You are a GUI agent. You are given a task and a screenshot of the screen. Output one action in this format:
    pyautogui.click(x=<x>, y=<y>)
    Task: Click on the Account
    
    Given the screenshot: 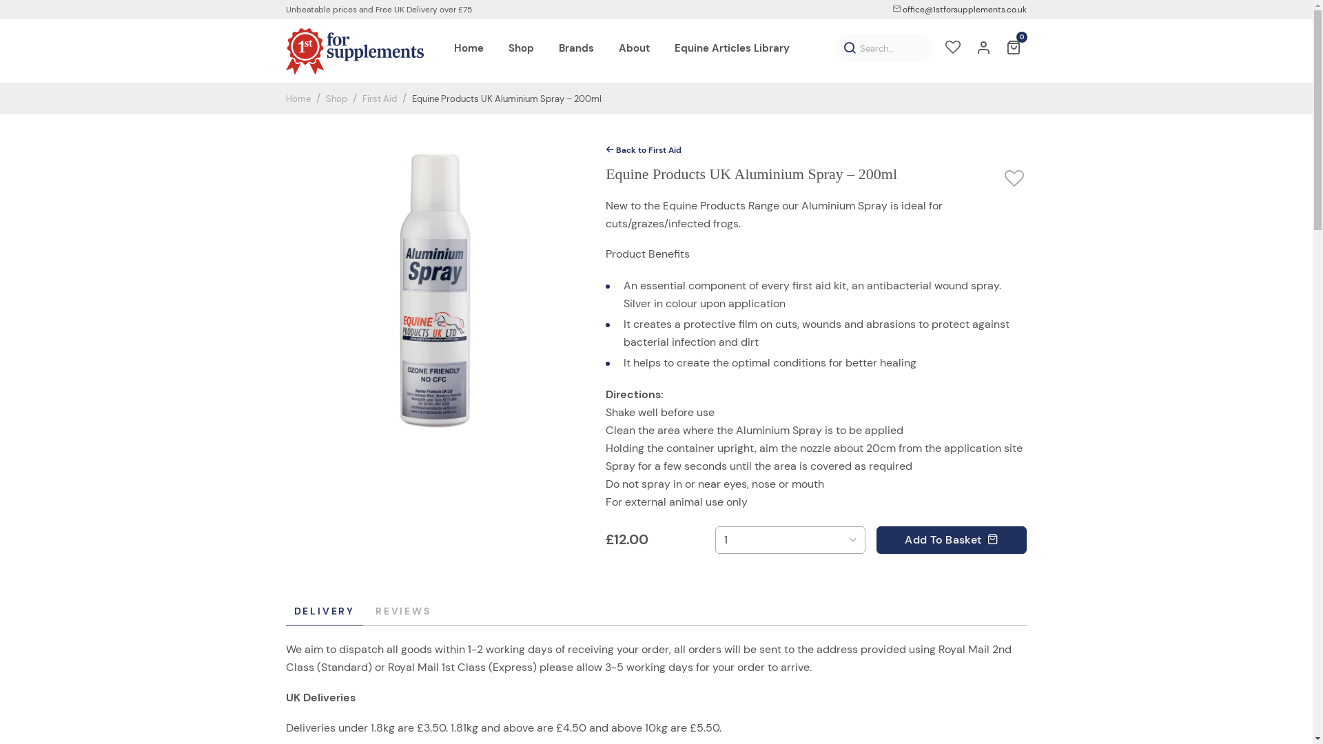 What is the action you would take?
    pyautogui.click(x=983, y=49)
    